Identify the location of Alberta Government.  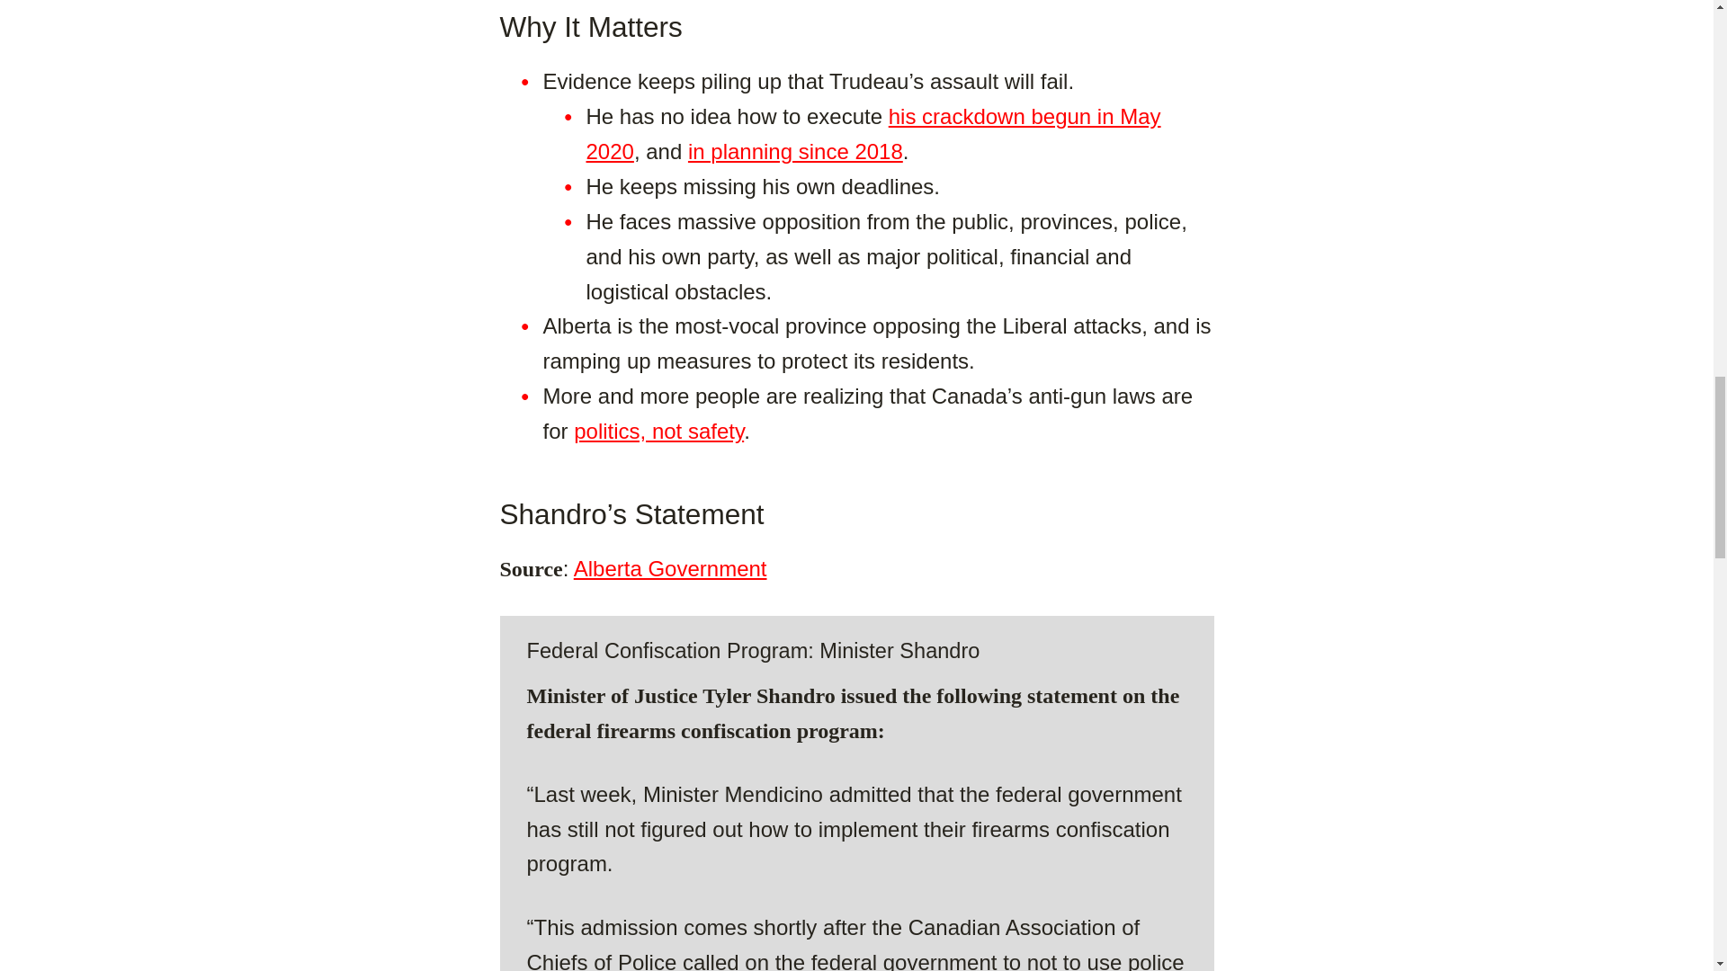
(669, 568).